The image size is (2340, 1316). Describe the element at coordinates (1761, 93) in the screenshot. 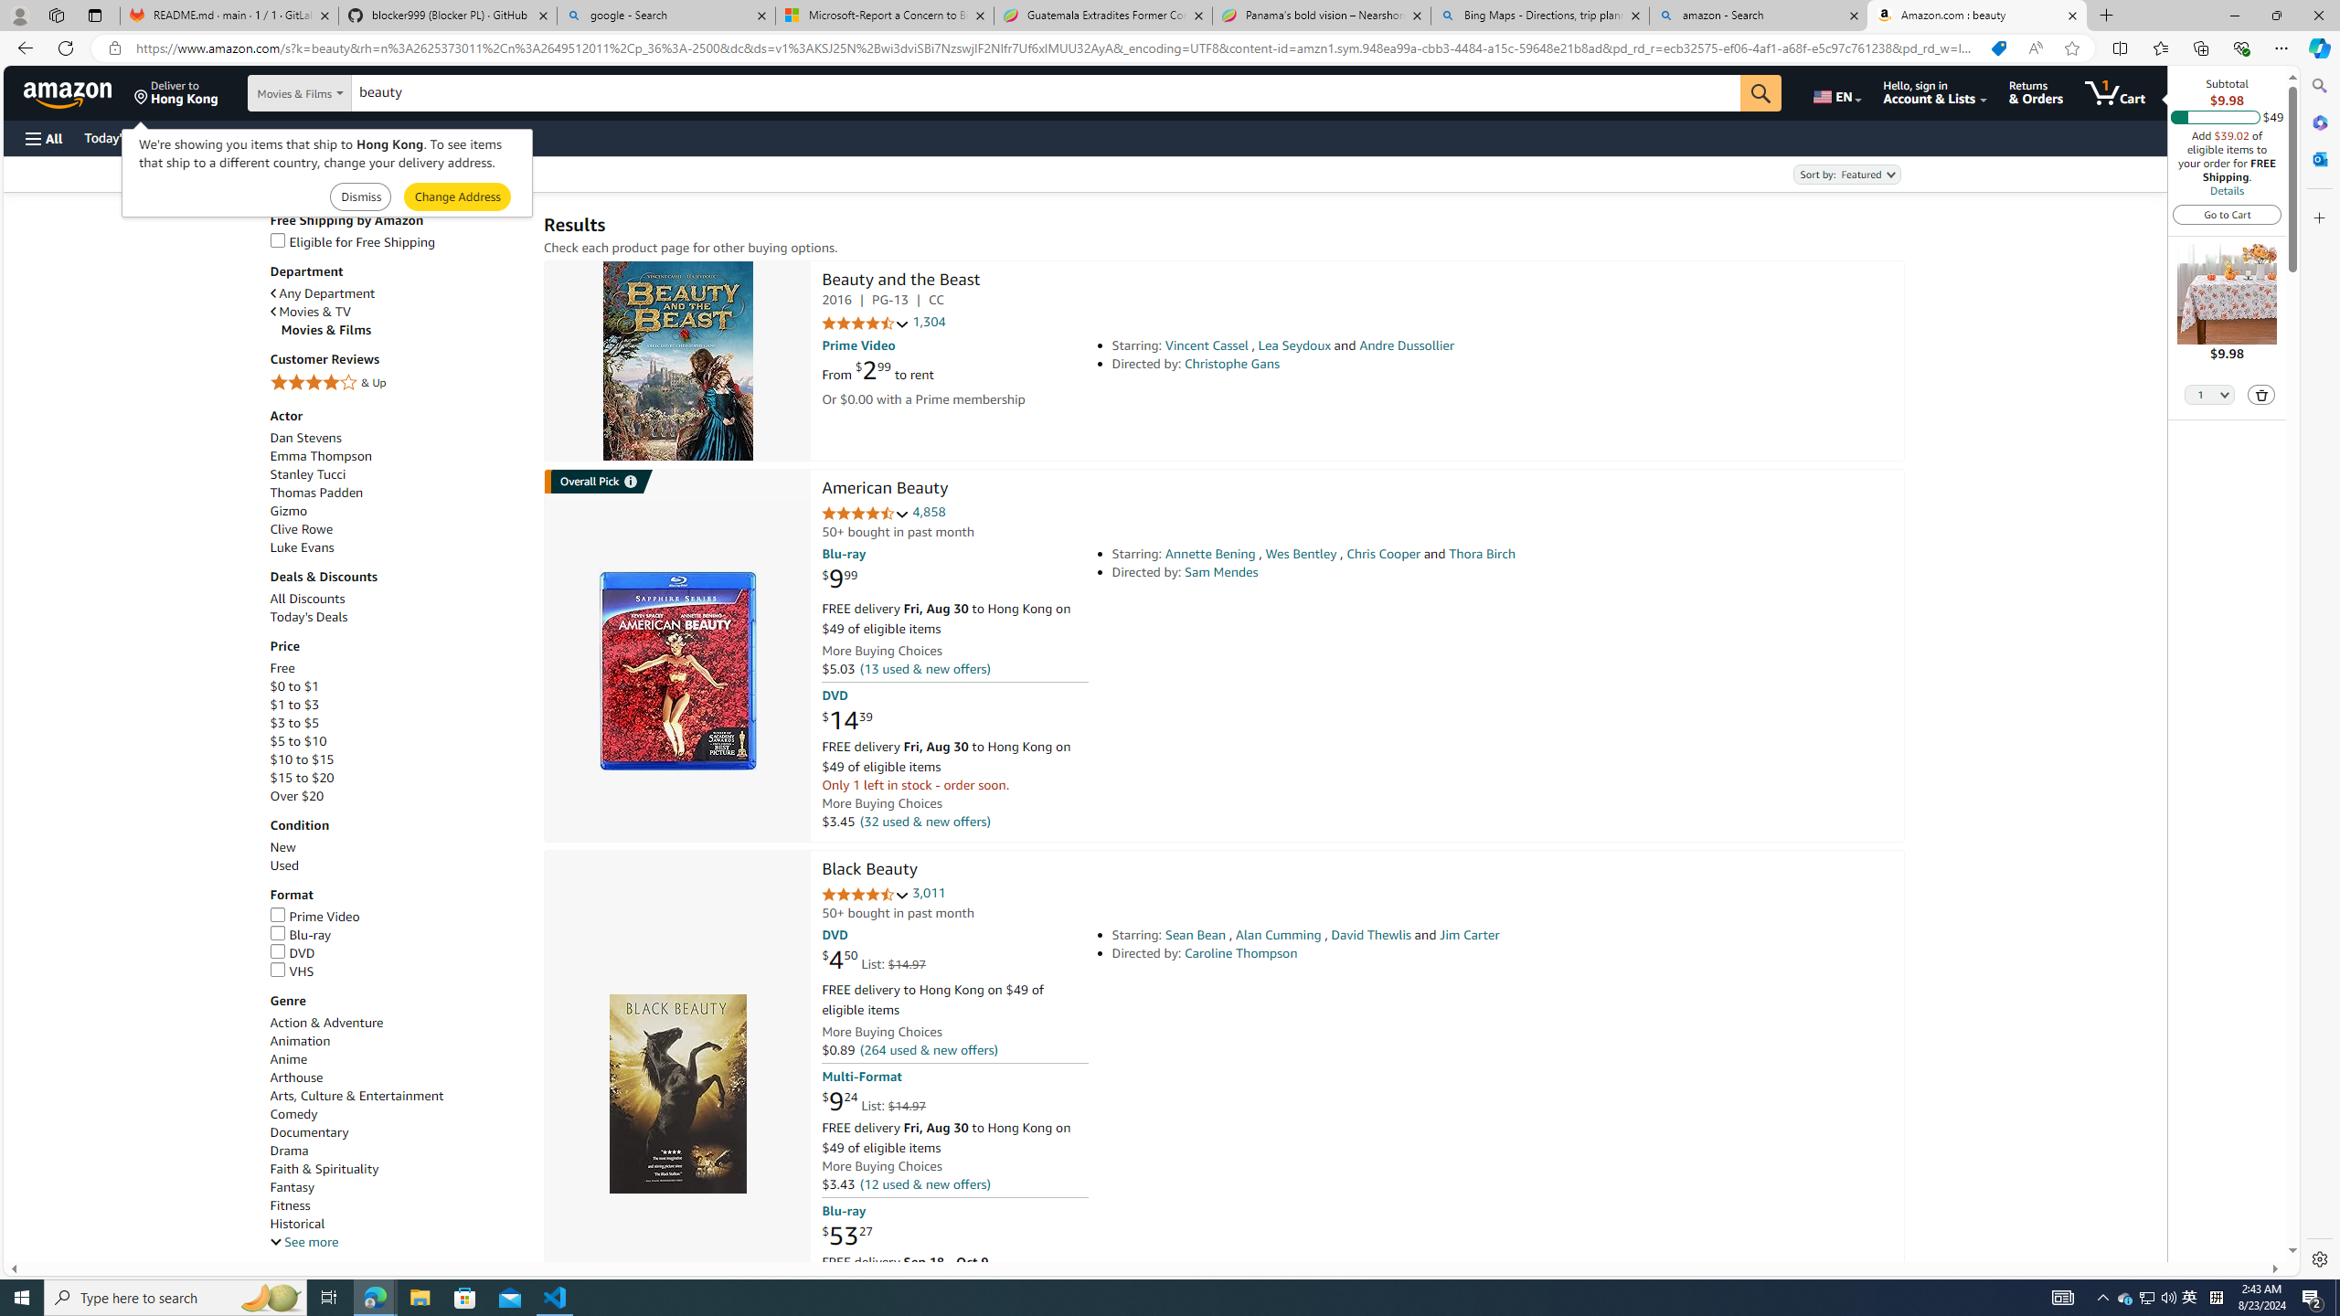

I see `Go` at that location.